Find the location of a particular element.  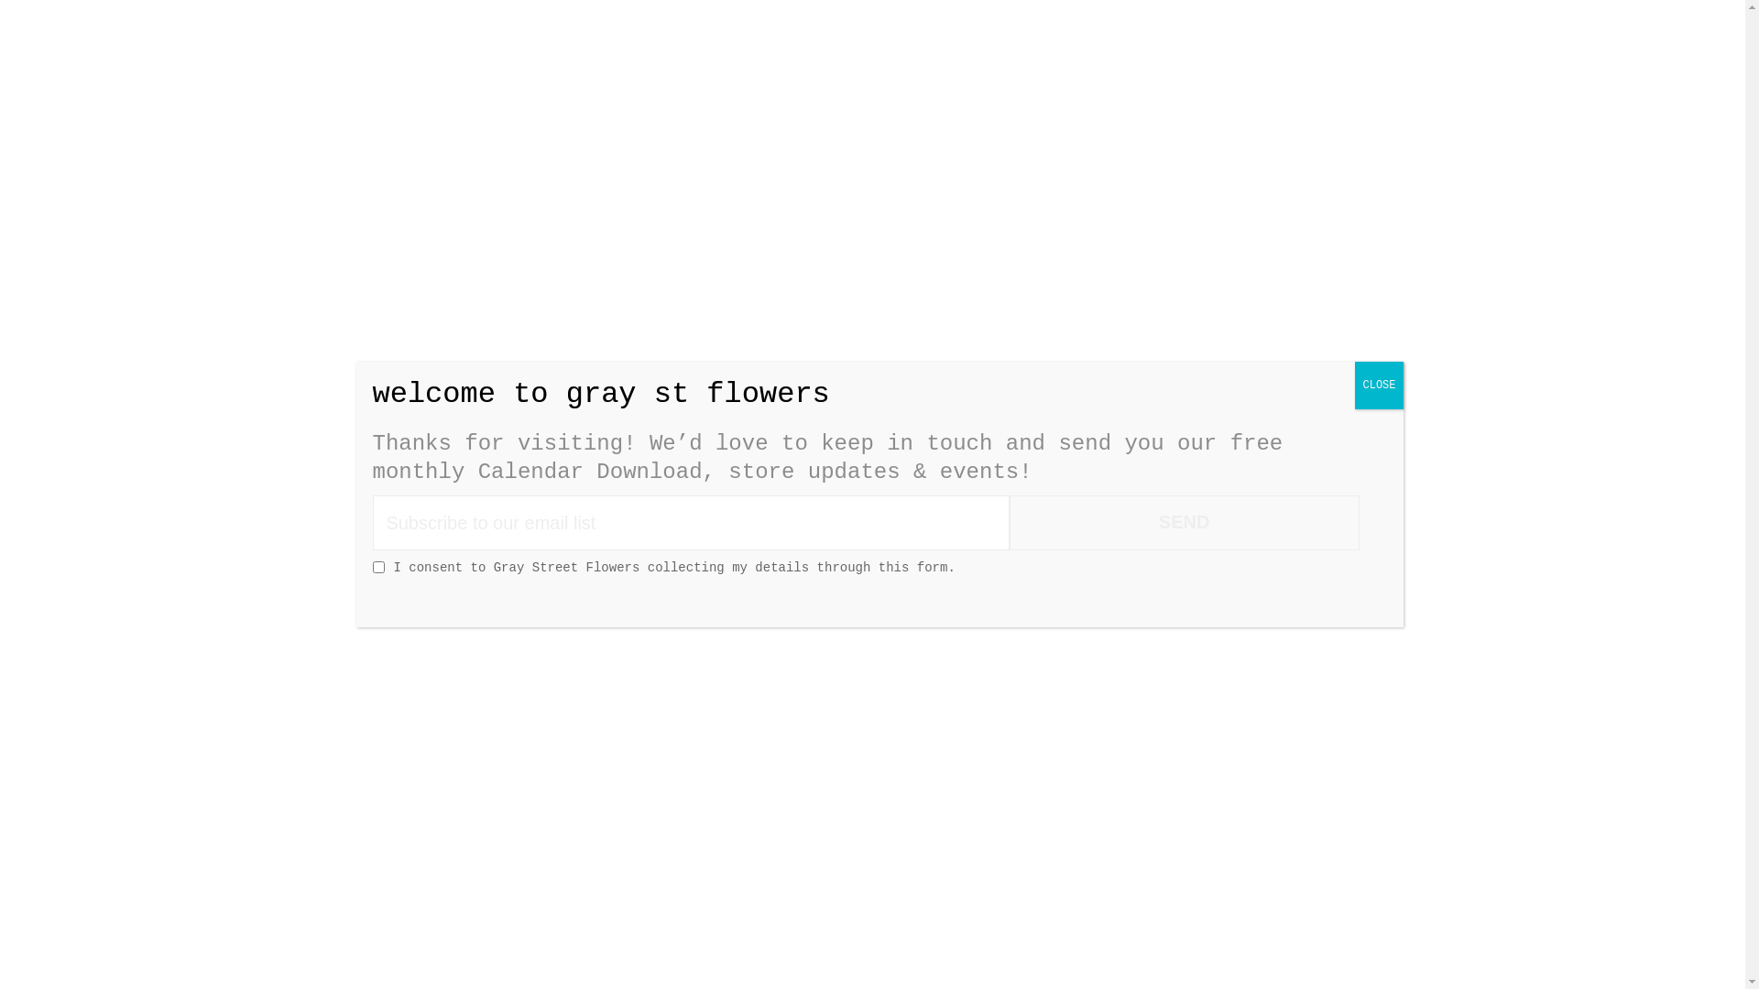

SHOP ONLINE is located at coordinates (560, 148).